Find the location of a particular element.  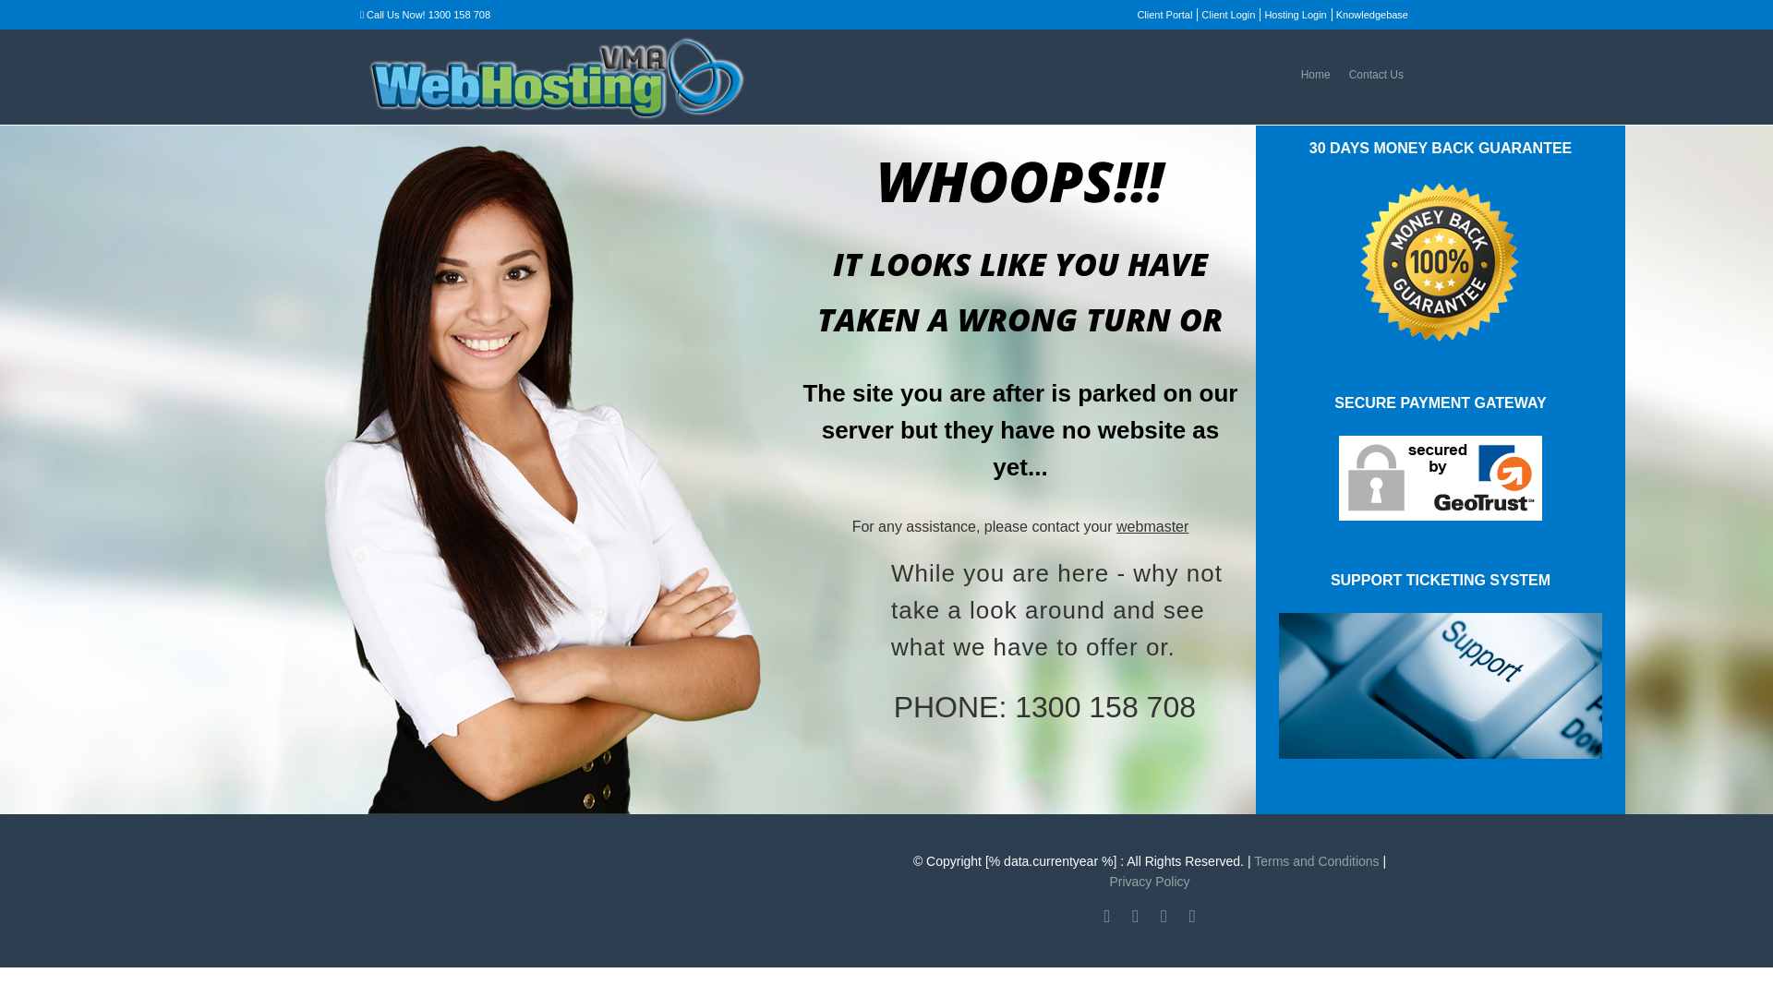

Facebook is located at coordinates (1136, 917).